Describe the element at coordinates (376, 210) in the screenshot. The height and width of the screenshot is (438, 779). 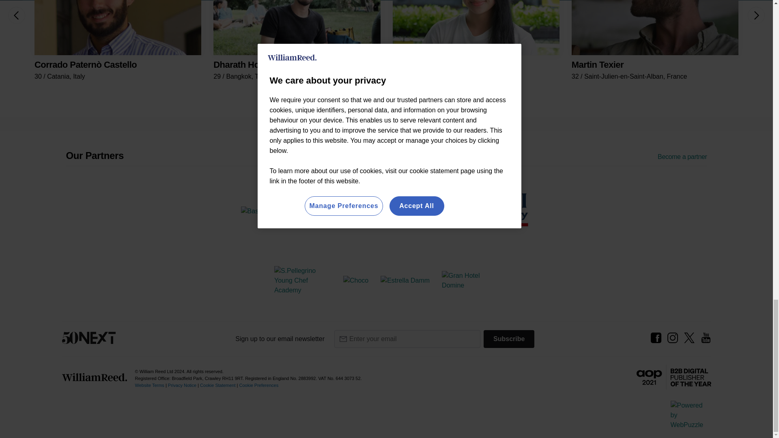
I see `Biscay  50 Next Destination Partner` at that location.